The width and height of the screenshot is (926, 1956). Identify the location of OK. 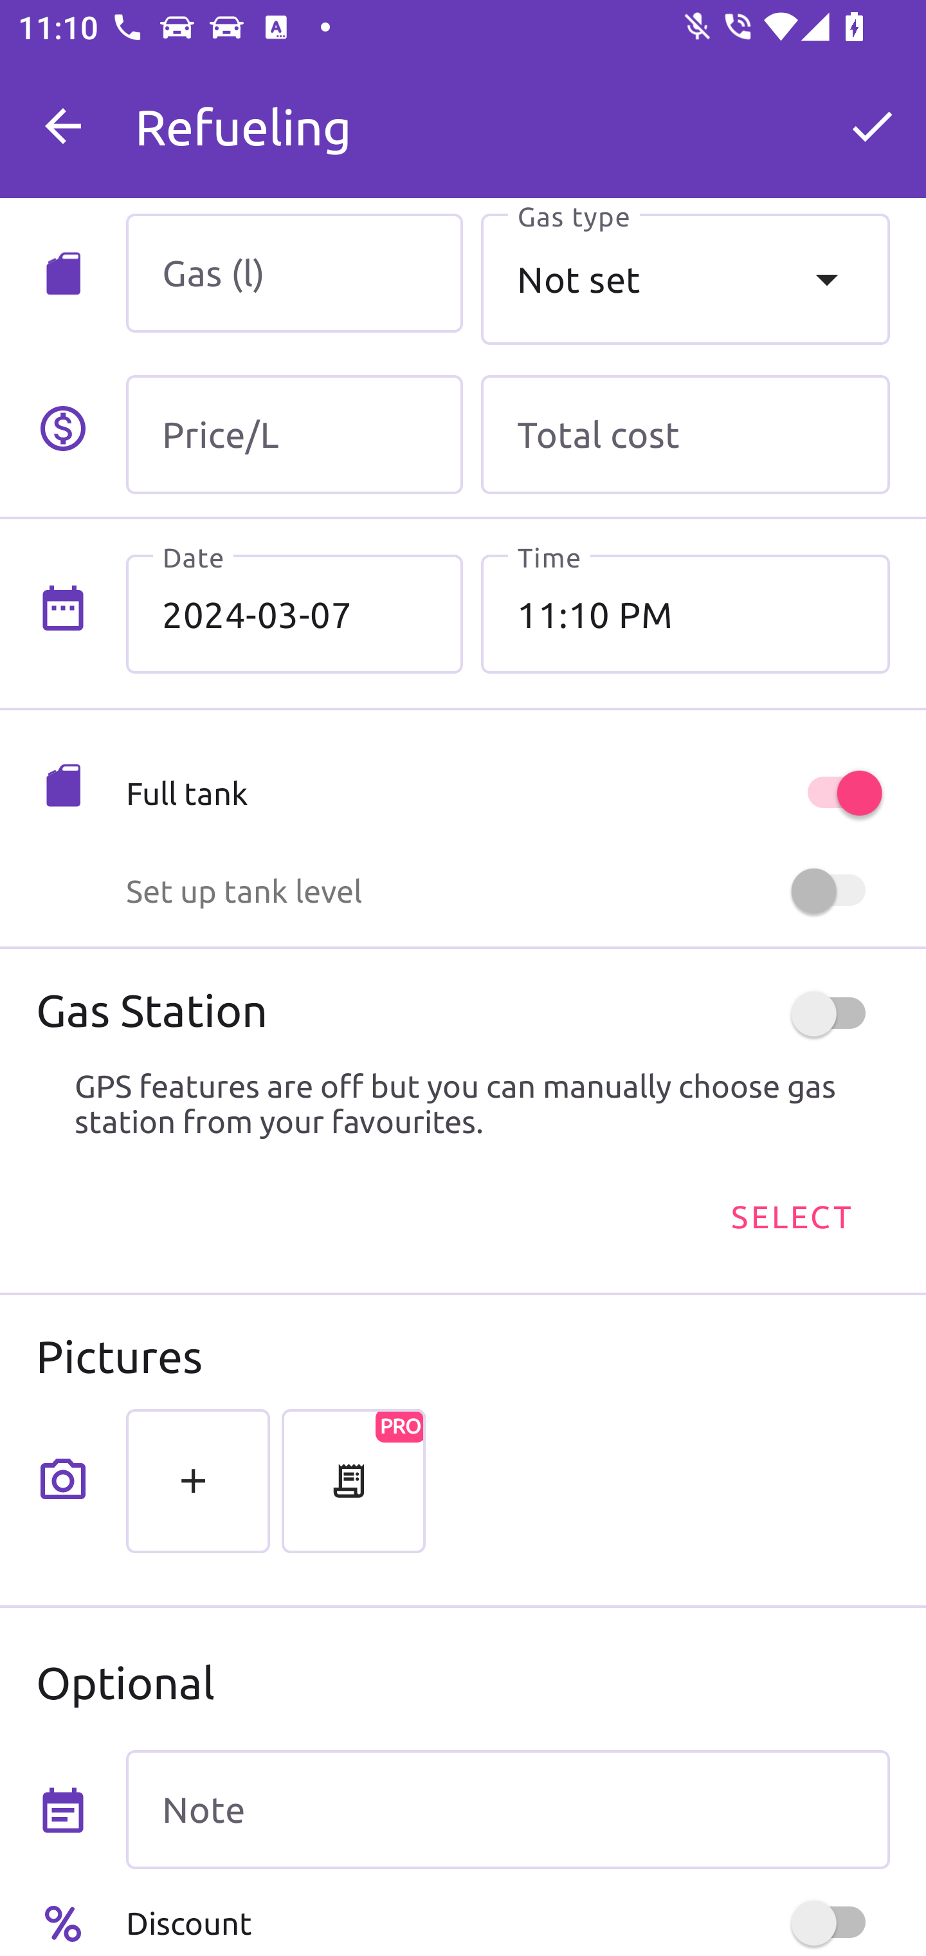
(872, 126).